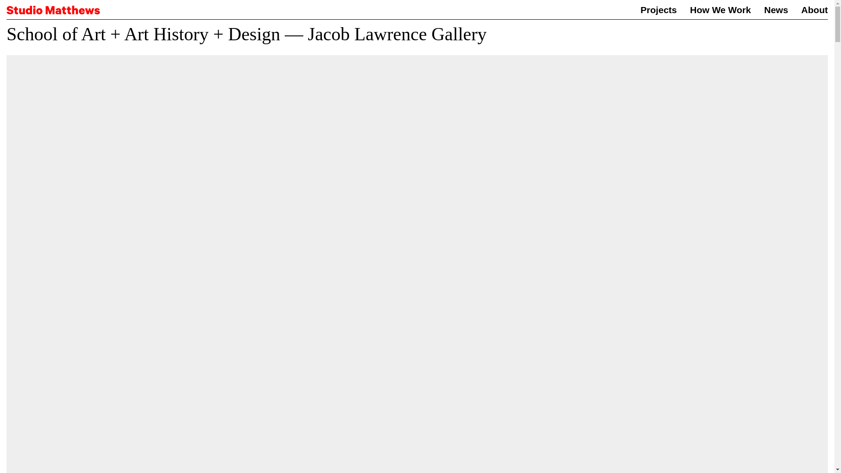 Image resolution: width=841 pixels, height=473 pixels. Describe the element at coordinates (15, 25) in the screenshot. I see `Skip to Main Menu` at that location.